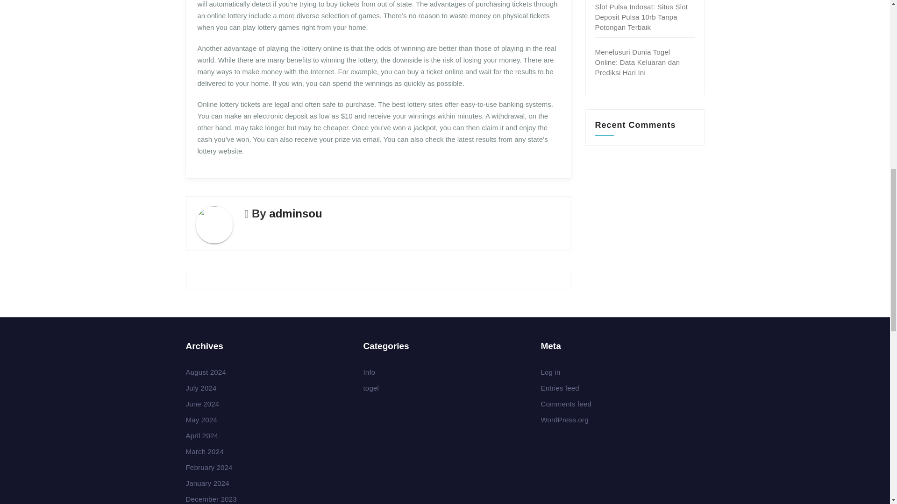 Image resolution: width=897 pixels, height=504 pixels. What do you see at coordinates (211, 498) in the screenshot?
I see `December 2023` at bounding box center [211, 498].